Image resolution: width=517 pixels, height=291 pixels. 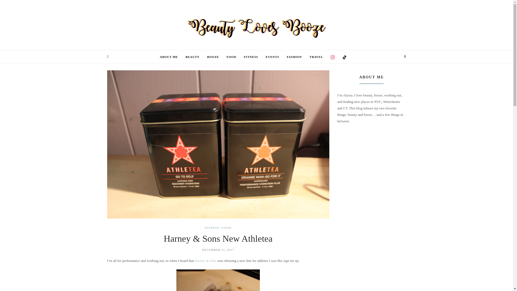 What do you see at coordinates (169, 57) in the screenshot?
I see `About Me` at bounding box center [169, 57].